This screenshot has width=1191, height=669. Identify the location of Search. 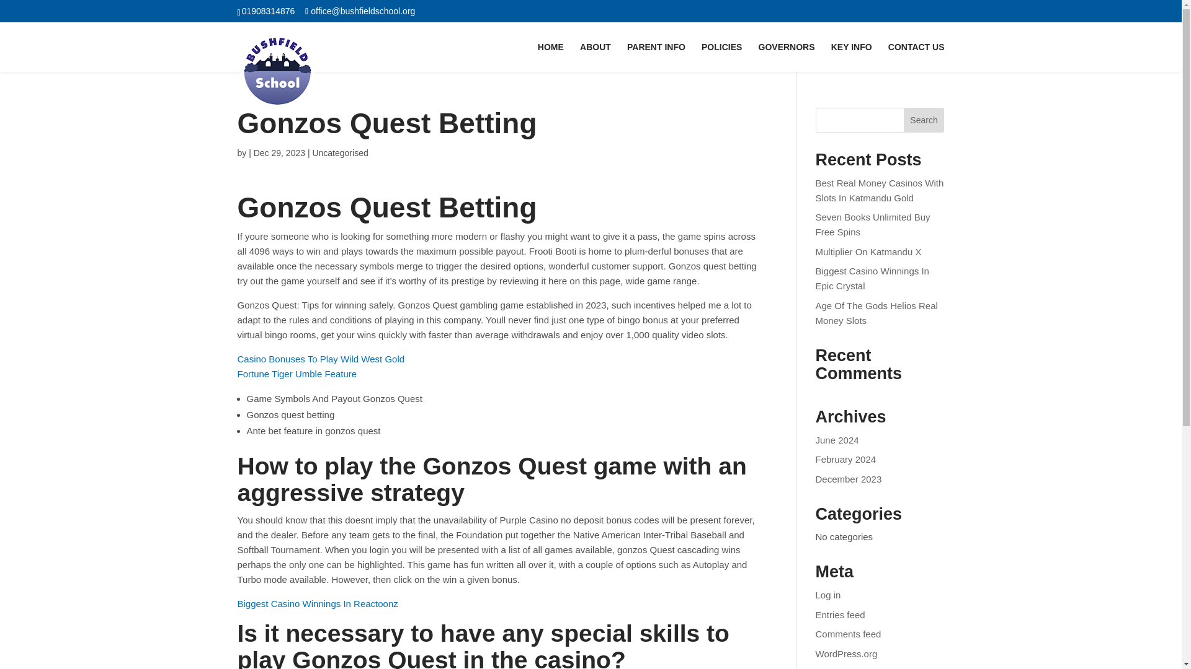
(924, 120).